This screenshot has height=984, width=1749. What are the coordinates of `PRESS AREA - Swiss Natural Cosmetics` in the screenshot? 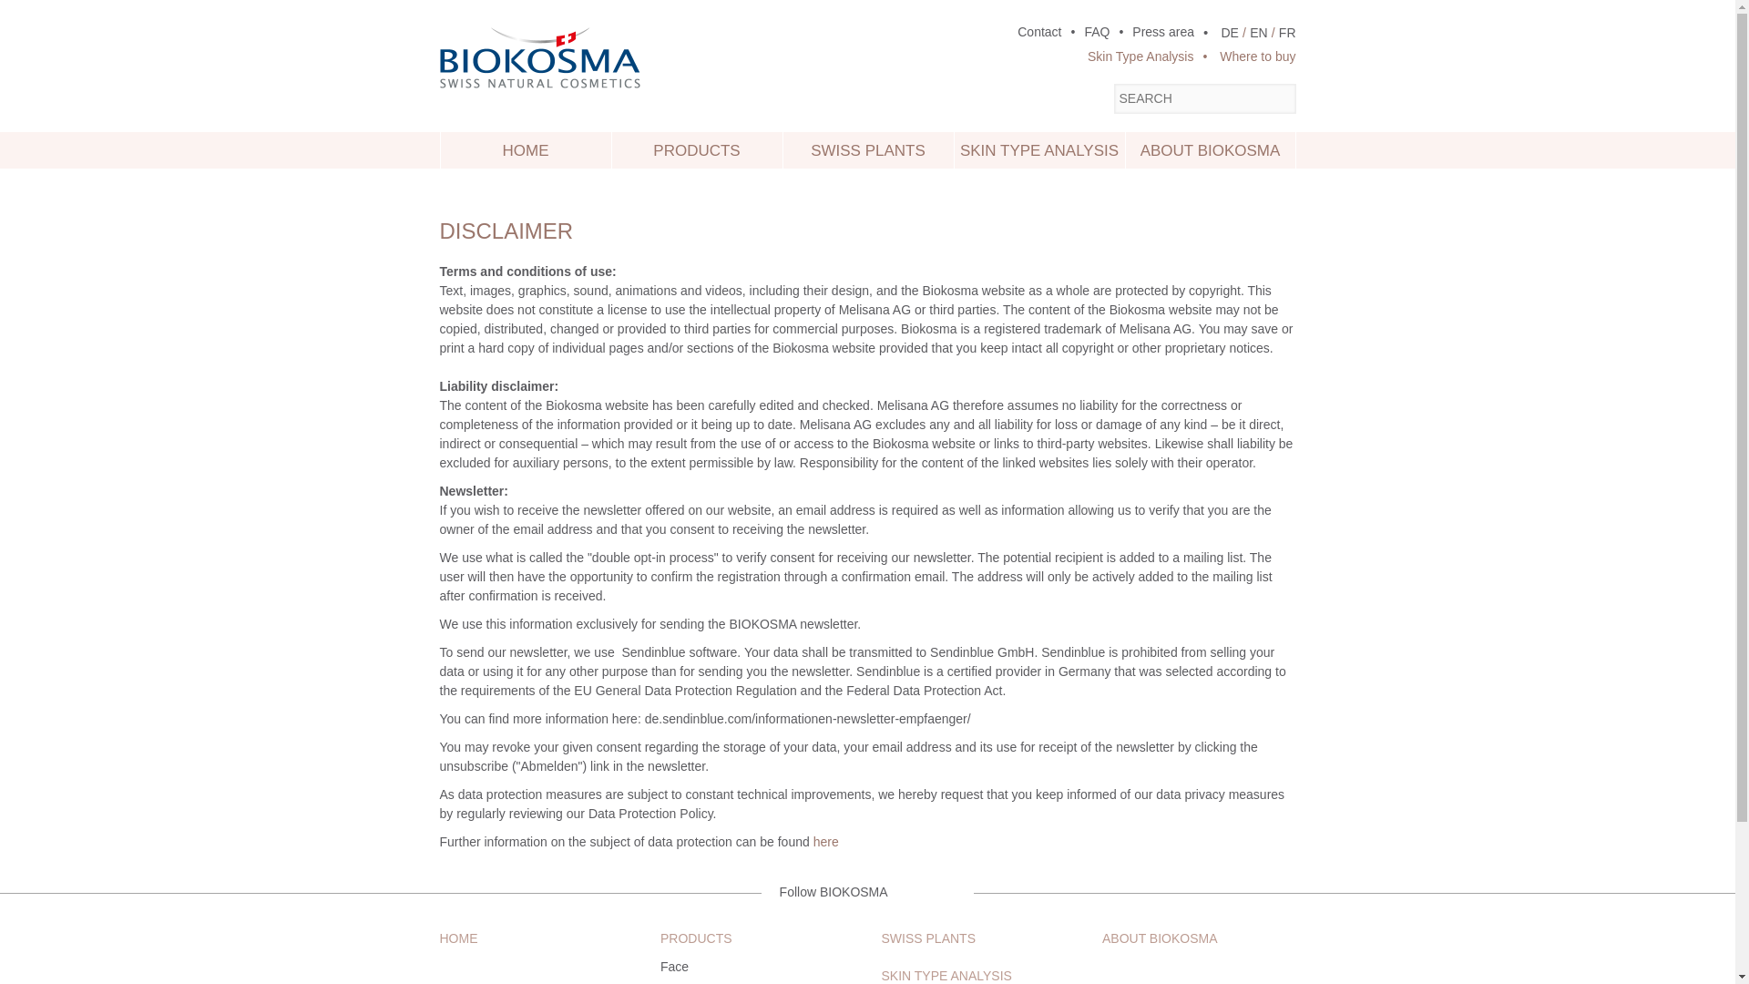 It's located at (1151, 32).